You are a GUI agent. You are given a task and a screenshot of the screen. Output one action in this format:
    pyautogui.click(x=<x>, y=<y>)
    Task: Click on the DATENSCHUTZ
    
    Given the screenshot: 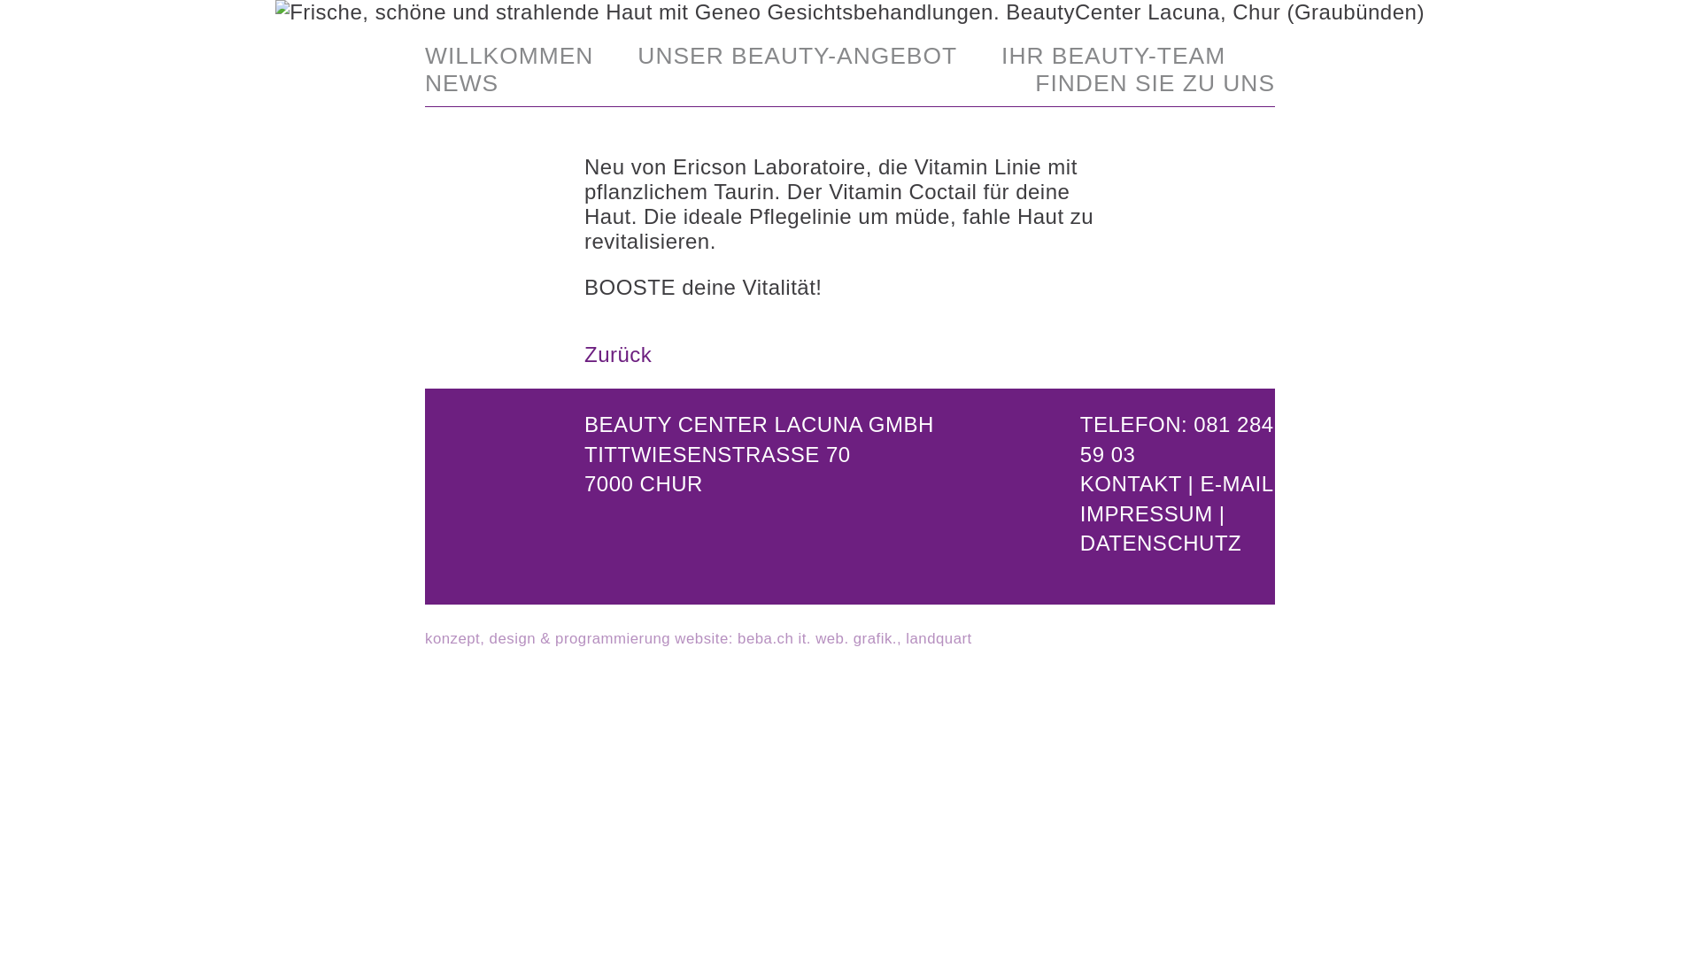 What is the action you would take?
    pyautogui.click(x=1161, y=544)
    